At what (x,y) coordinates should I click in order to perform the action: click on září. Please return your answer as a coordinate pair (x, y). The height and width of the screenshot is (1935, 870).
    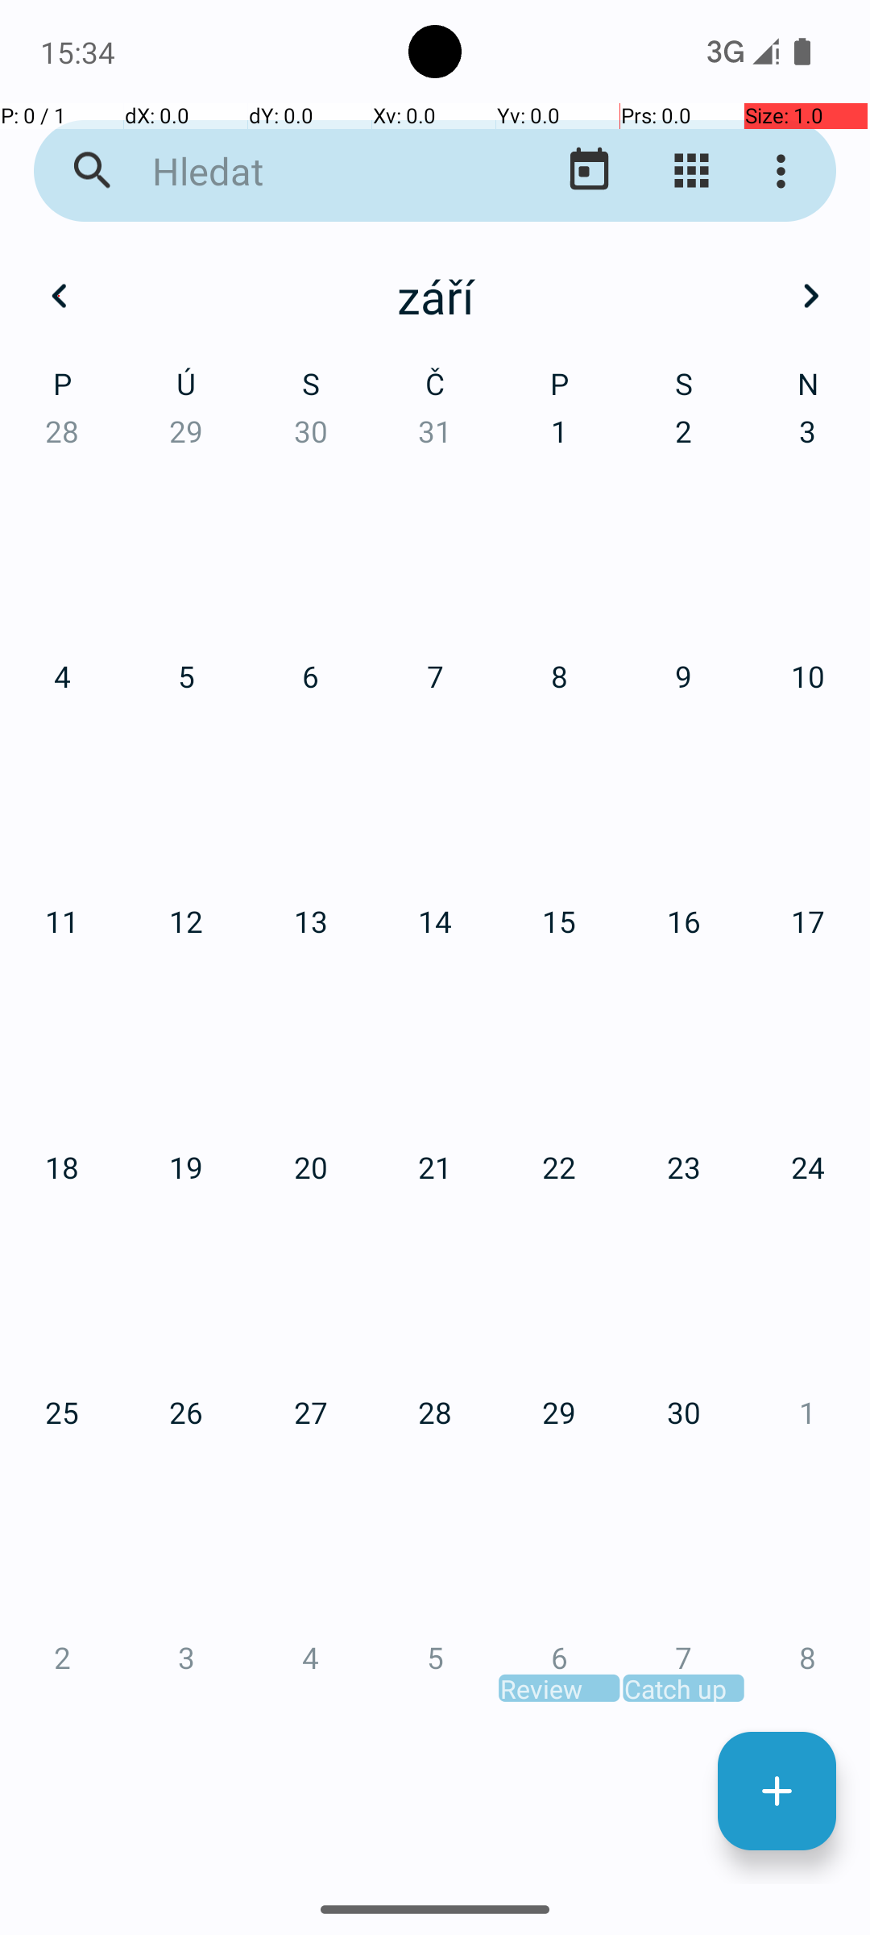
    Looking at the image, I should click on (435, 296).